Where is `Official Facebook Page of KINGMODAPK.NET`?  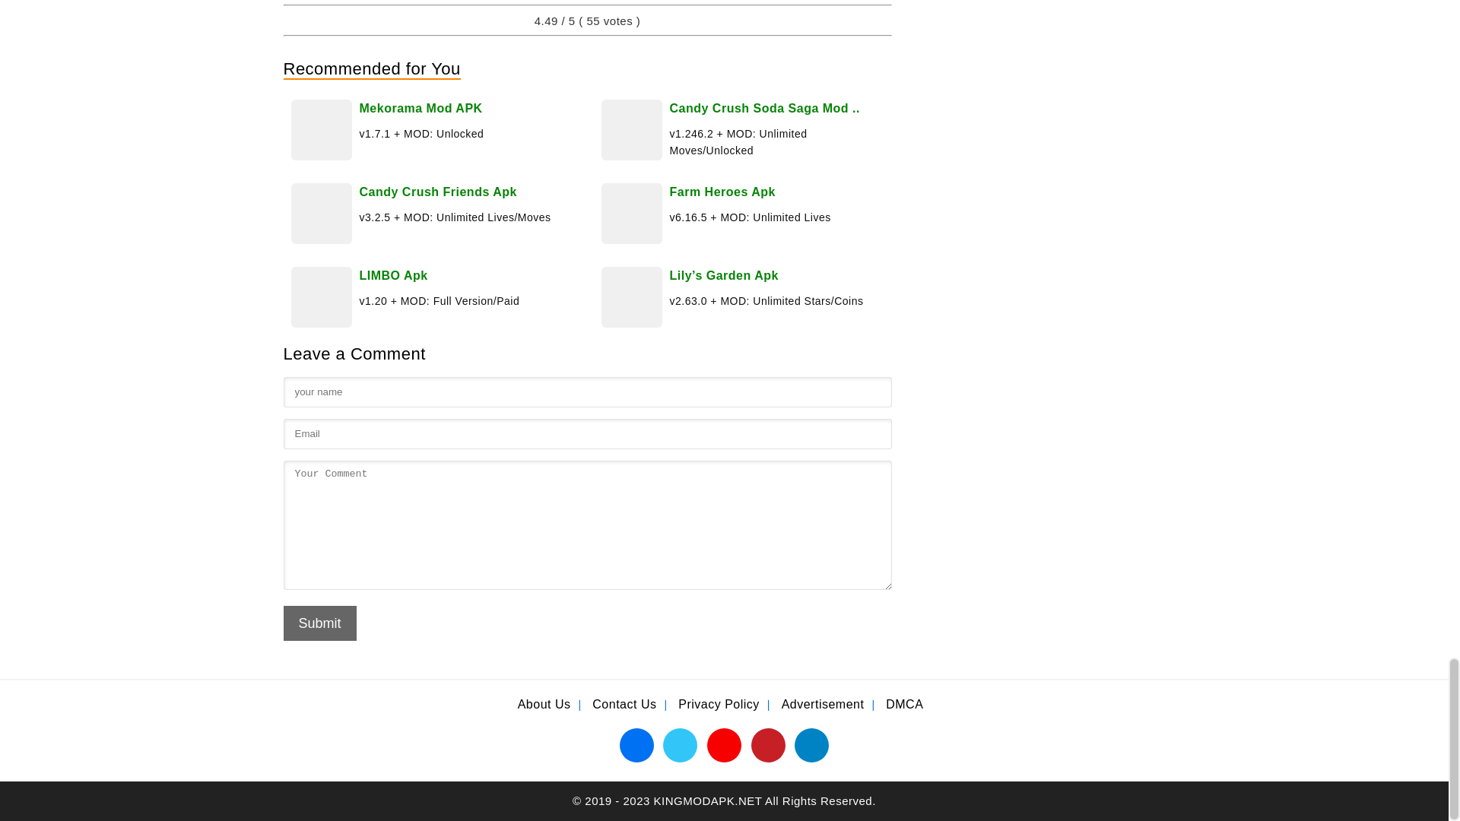 Official Facebook Page of KINGMODAPK.NET is located at coordinates (636, 744).